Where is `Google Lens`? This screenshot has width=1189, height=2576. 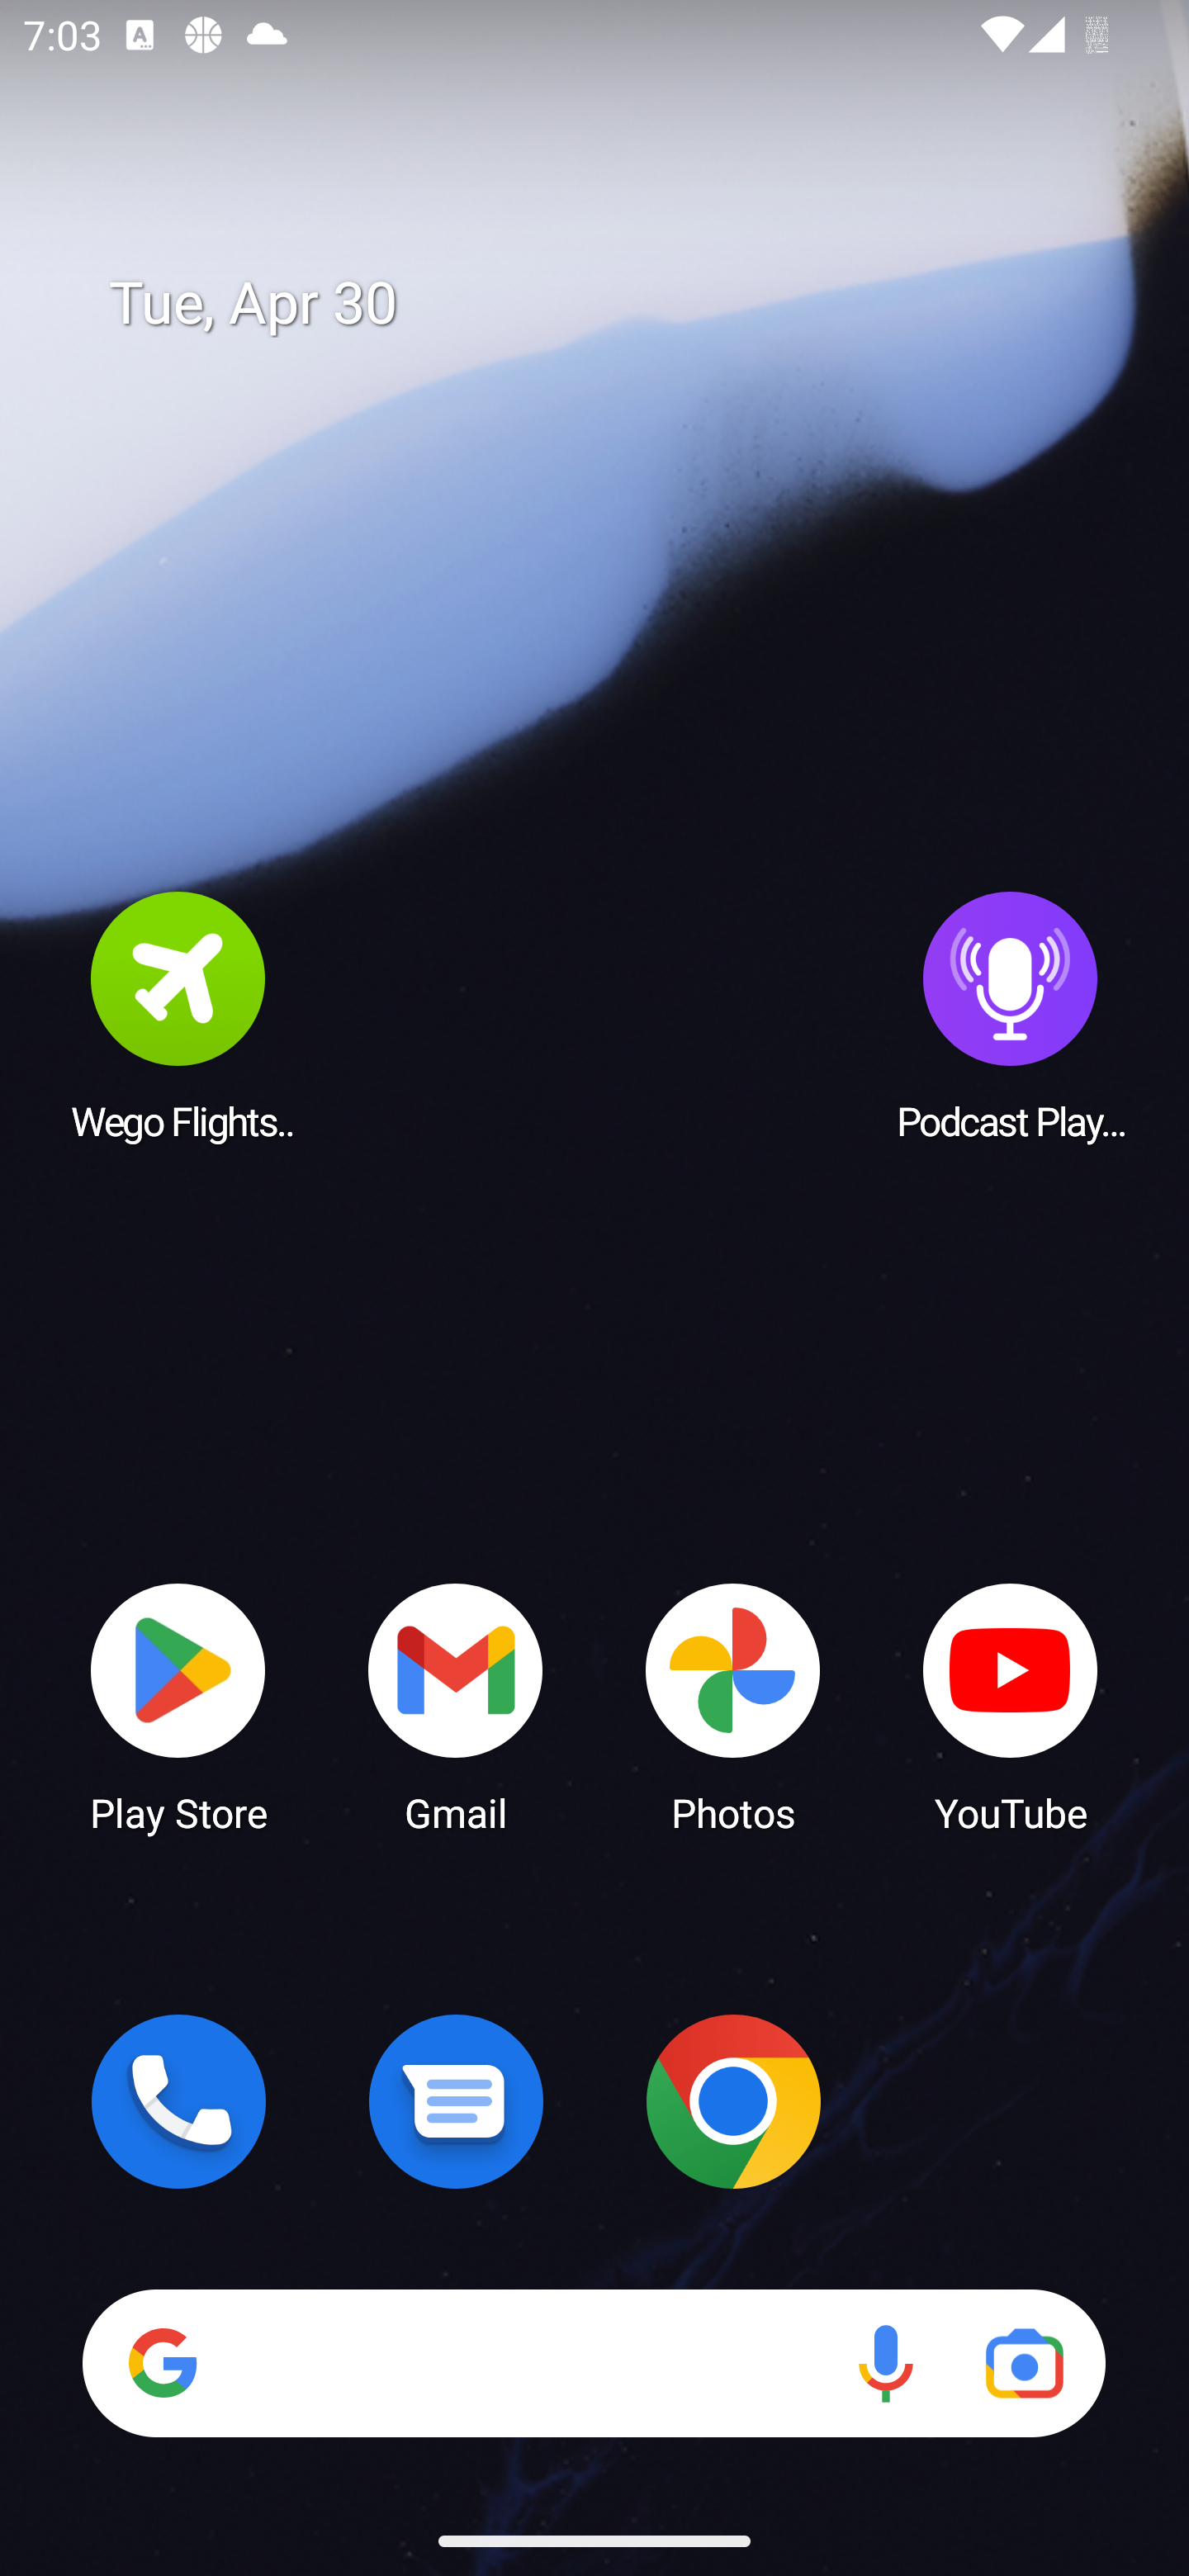 Google Lens is located at coordinates (1024, 2363).